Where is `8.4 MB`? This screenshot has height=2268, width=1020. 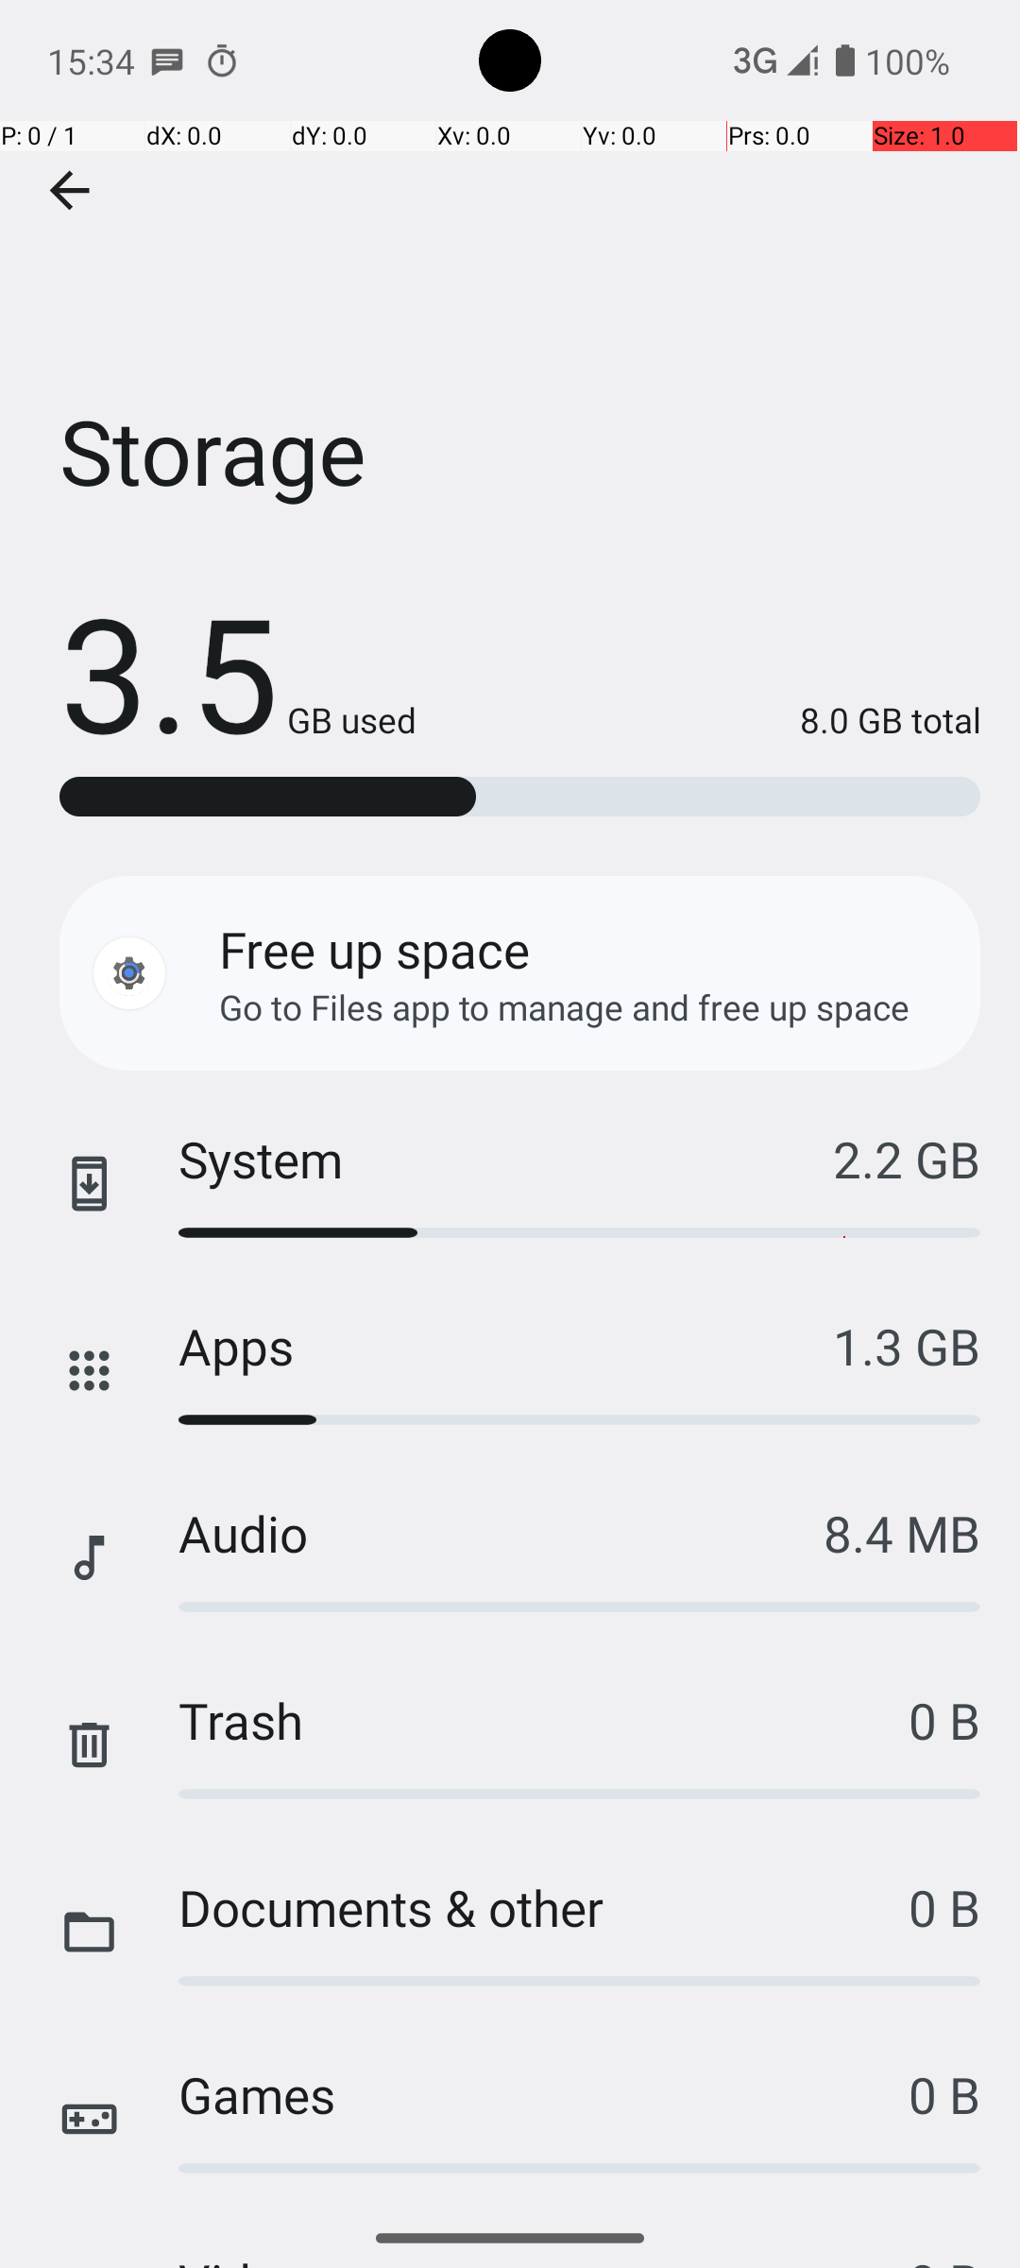 8.4 MB is located at coordinates (902, 1533).